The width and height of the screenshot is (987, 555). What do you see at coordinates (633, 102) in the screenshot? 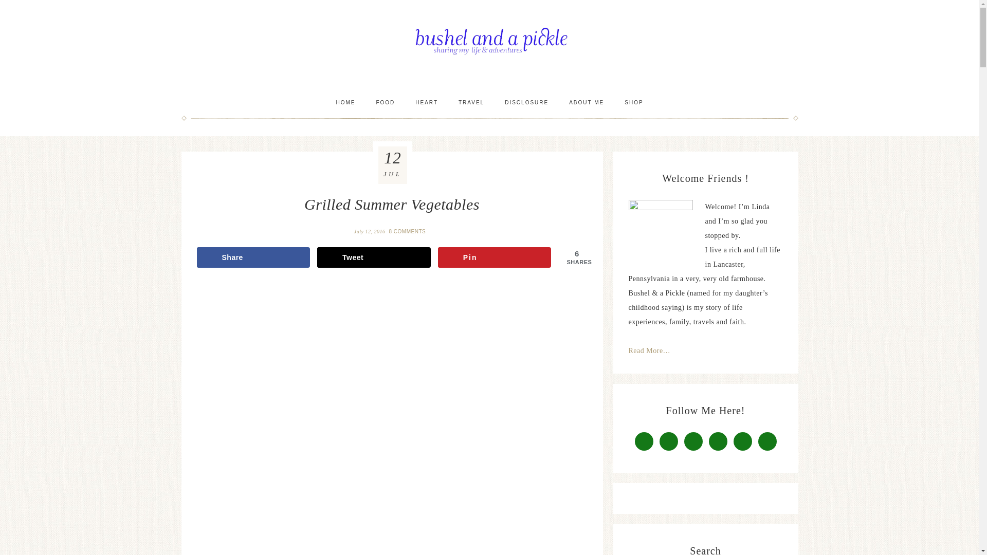
I see `SHOP` at bounding box center [633, 102].